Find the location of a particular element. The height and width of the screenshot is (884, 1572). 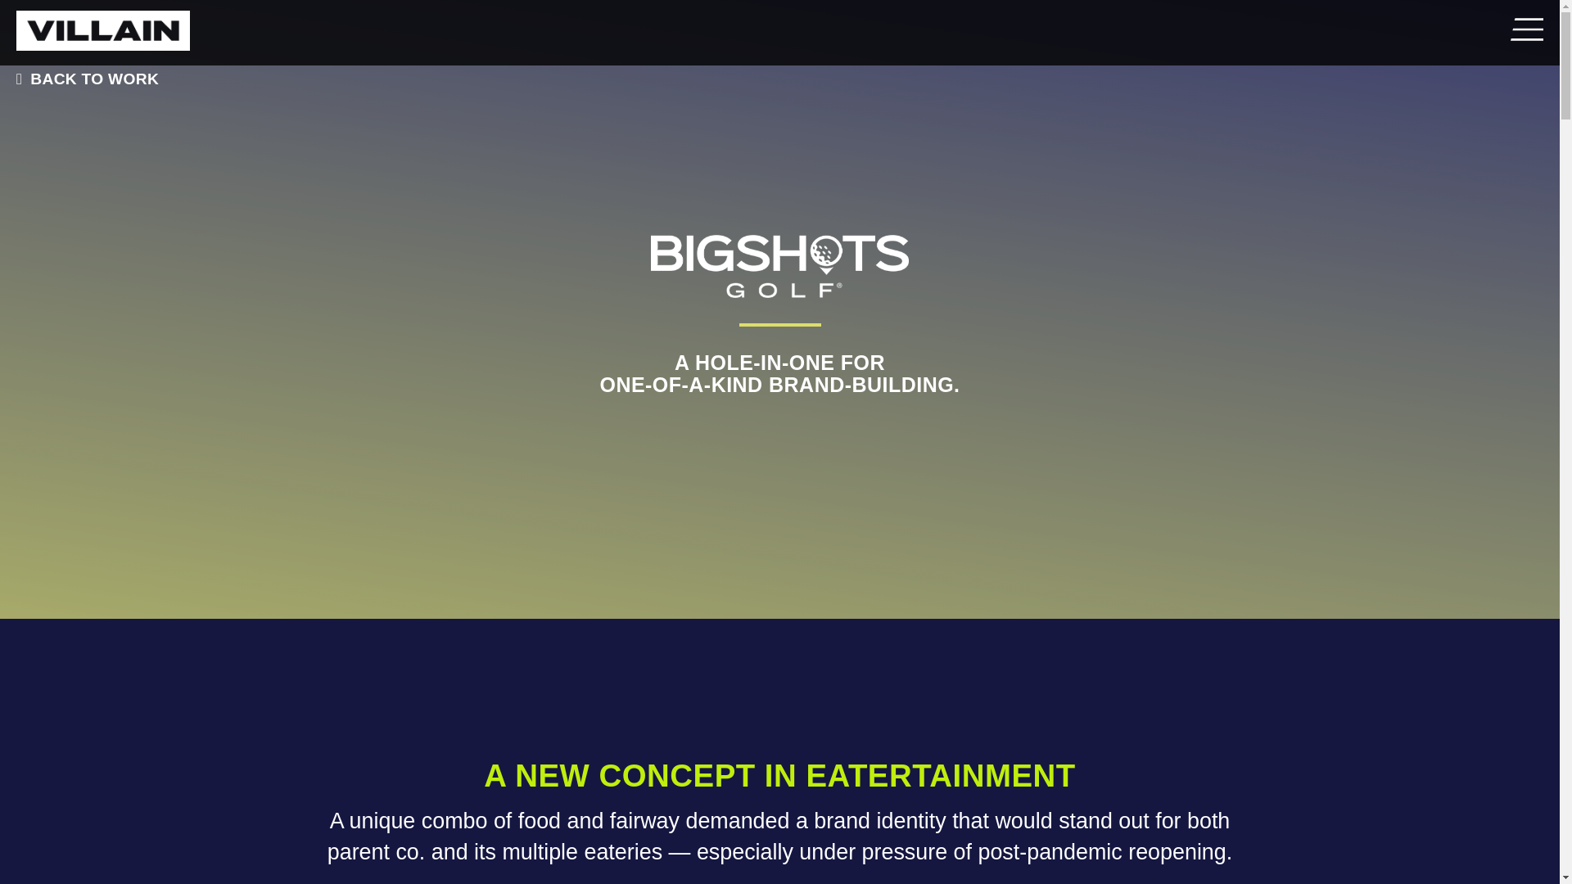

BACK TO WORK is located at coordinates (83, 79).